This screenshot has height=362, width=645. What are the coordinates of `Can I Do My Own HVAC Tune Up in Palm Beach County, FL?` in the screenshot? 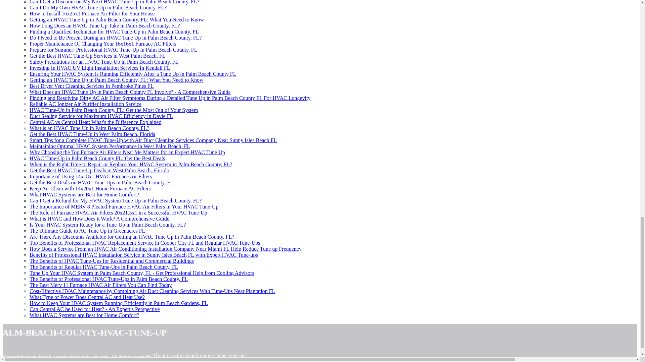 It's located at (98, 7).